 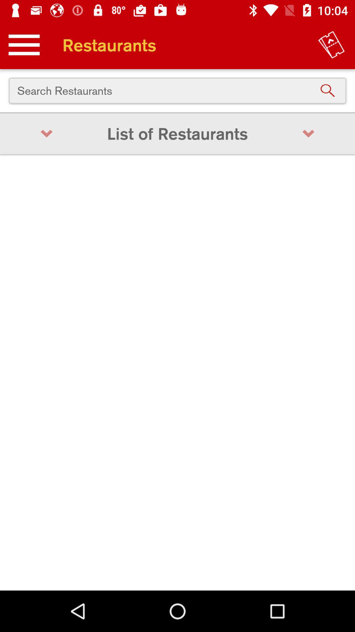 What do you see at coordinates (331, 45) in the screenshot?
I see `turn on app next to the restaurants item` at bounding box center [331, 45].